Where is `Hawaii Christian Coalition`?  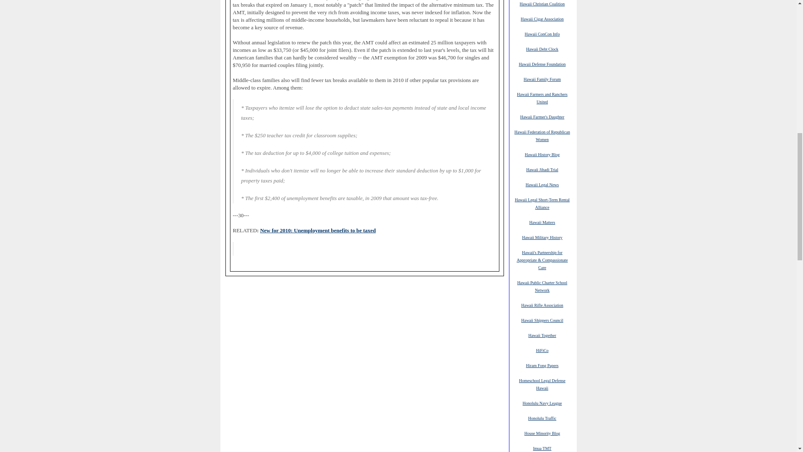 Hawaii Christian Coalition is located at coordinates (542, 4).